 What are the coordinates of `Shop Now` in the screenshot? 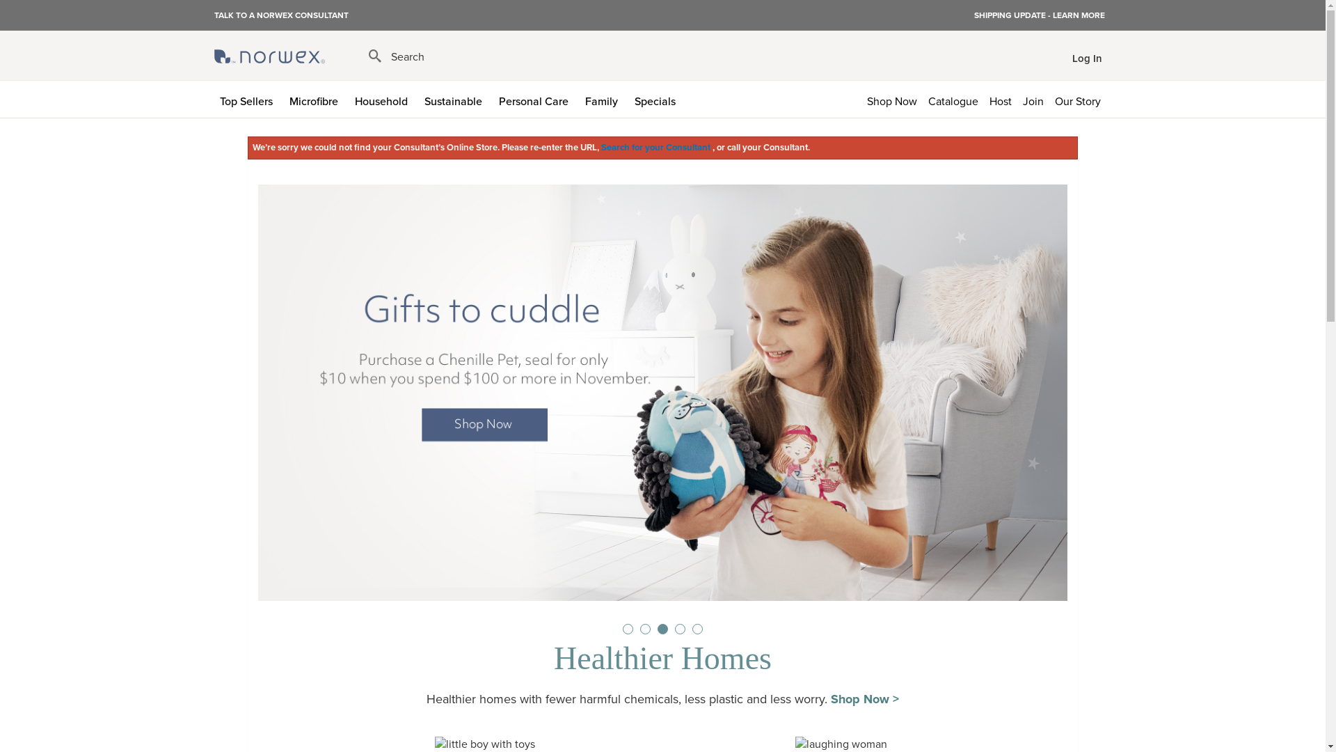 It's located at (892, 99).